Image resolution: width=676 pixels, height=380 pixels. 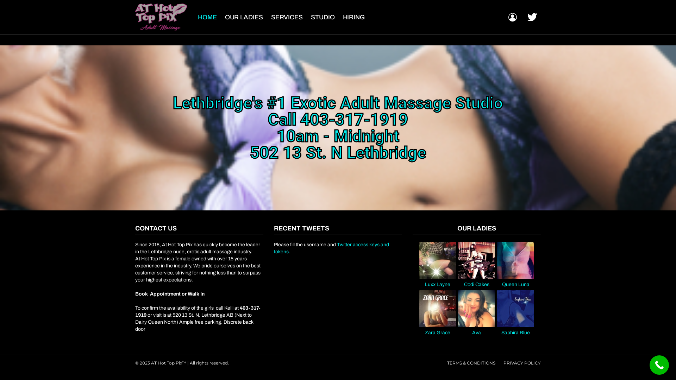 What do you see at coordinates (207, 17) in the screenshot?
I see `HOME` at bounding box center [207, 17].